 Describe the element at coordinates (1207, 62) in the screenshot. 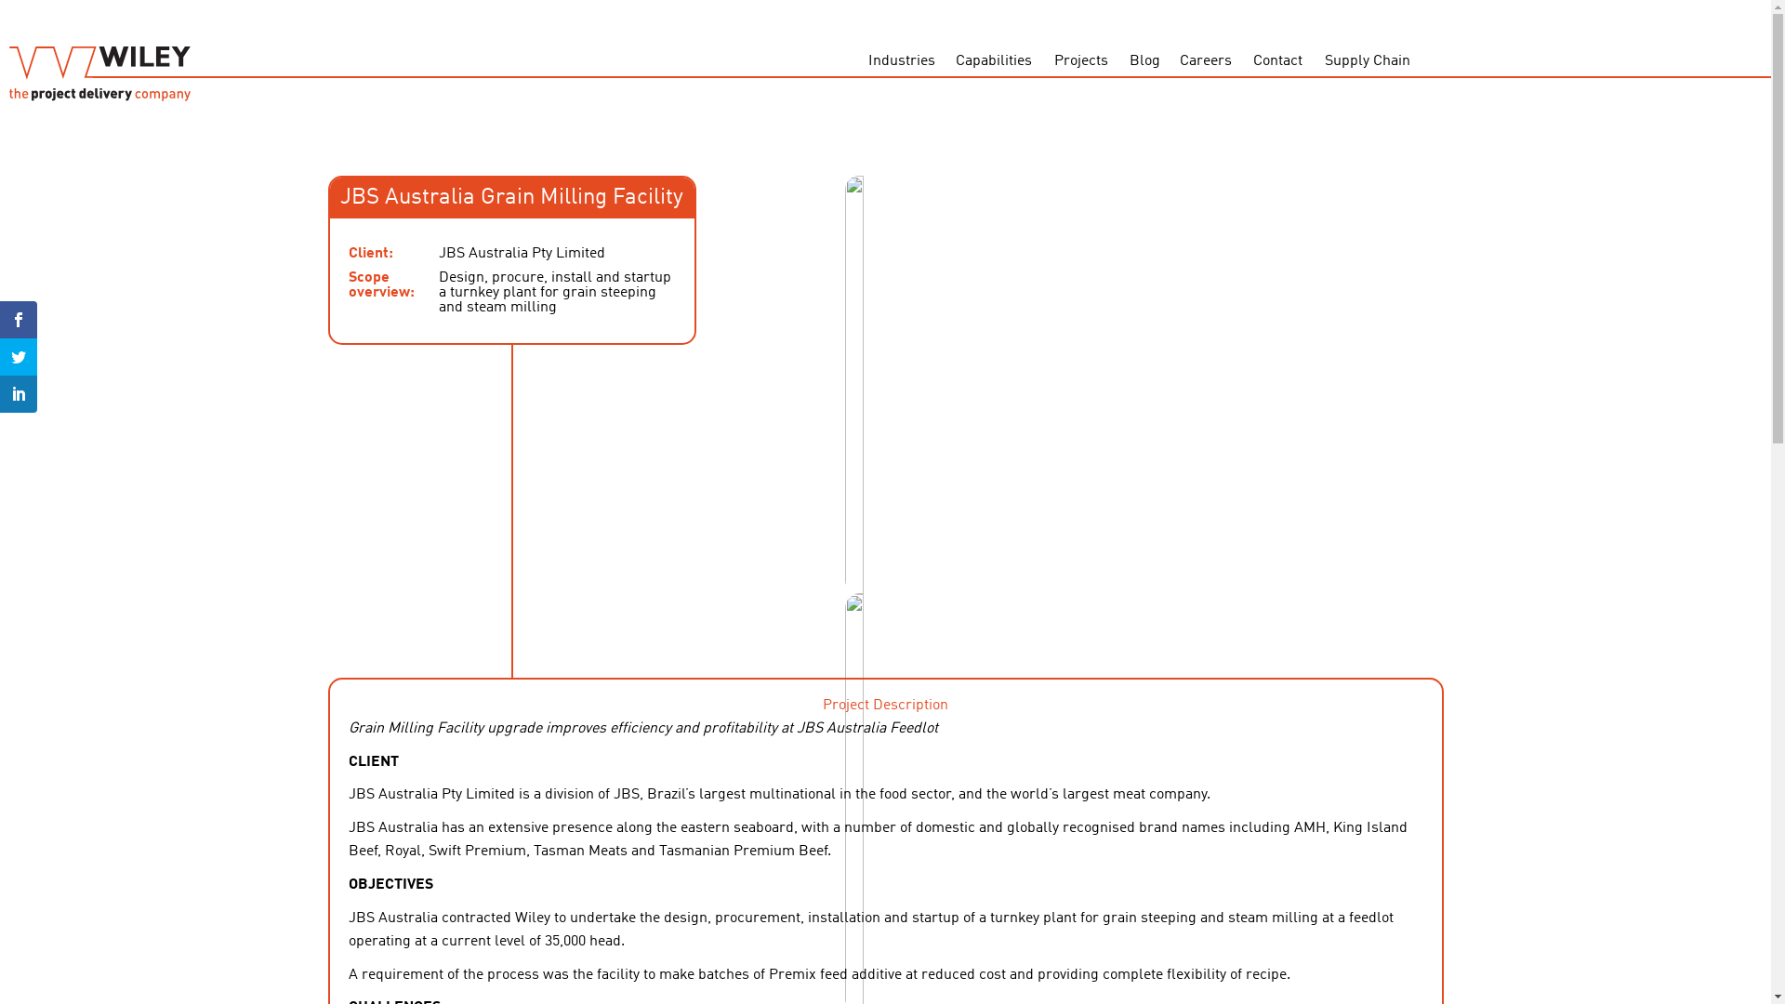

I see `Careers` at that location.